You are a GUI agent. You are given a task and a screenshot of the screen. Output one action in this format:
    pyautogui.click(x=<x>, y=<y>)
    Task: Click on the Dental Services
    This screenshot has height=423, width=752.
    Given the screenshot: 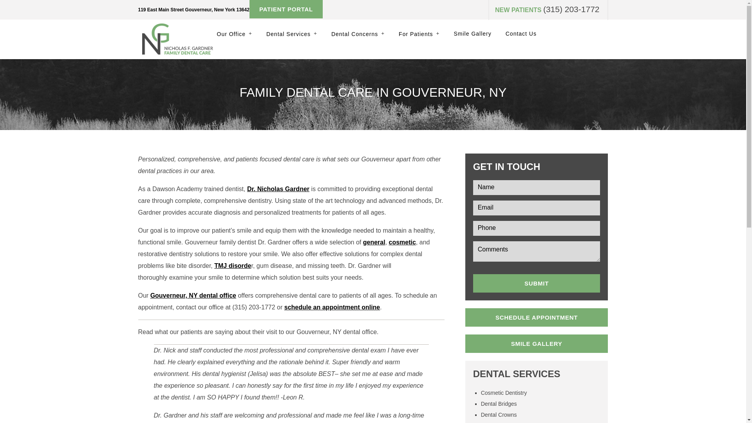 What is the action you would take?
    pyautogui.click(x=291, y=34)
    